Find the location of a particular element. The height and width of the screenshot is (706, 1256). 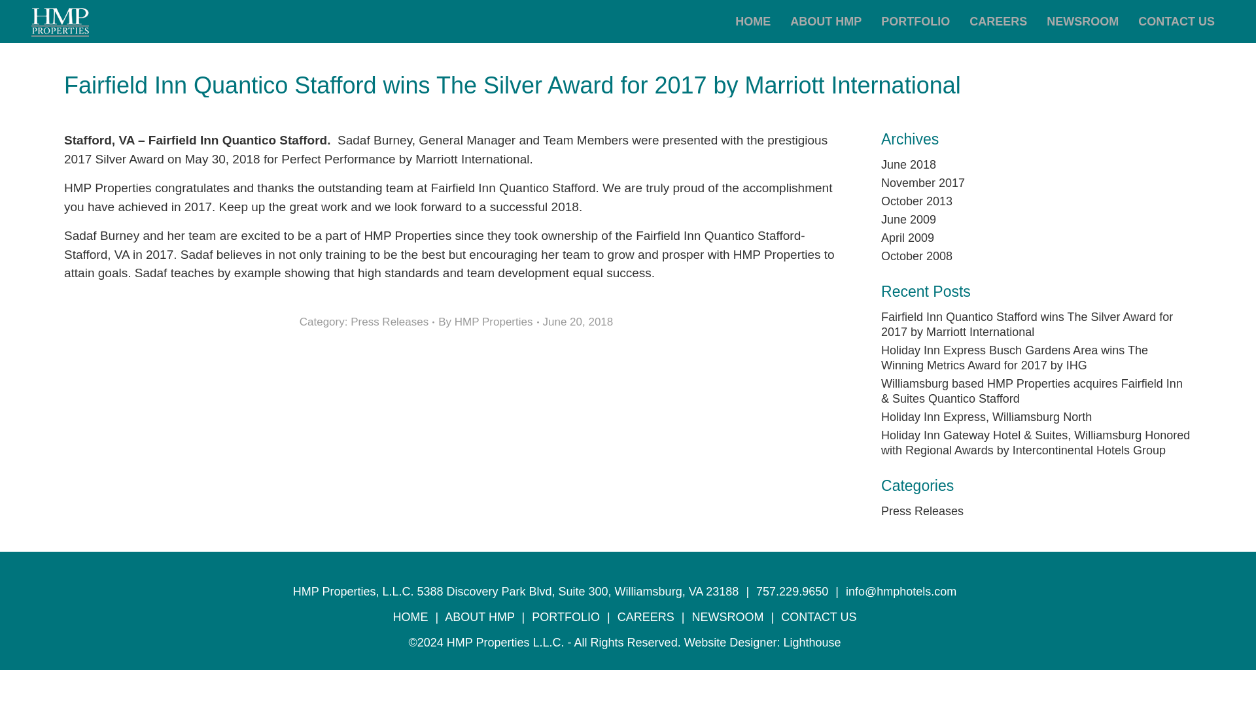

ABOUT HMP is located at coordinates (826, 21).